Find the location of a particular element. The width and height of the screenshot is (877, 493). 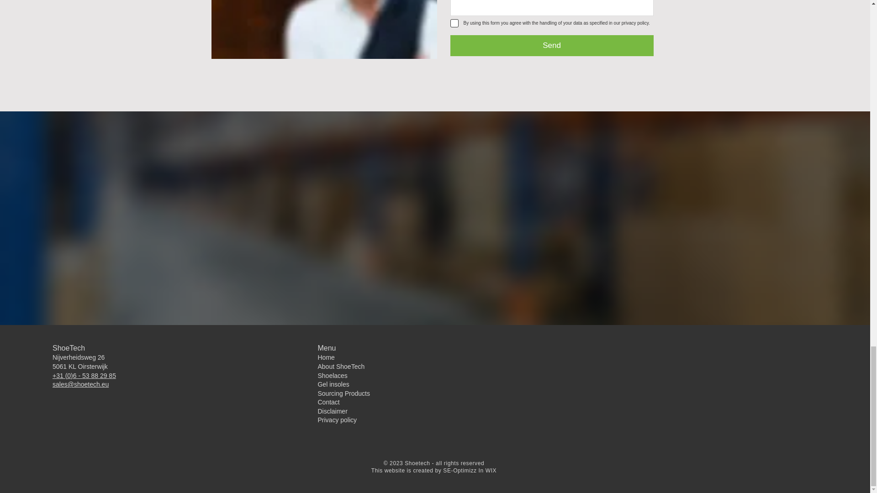

Privacy policy is located at coordinates (337, 420).